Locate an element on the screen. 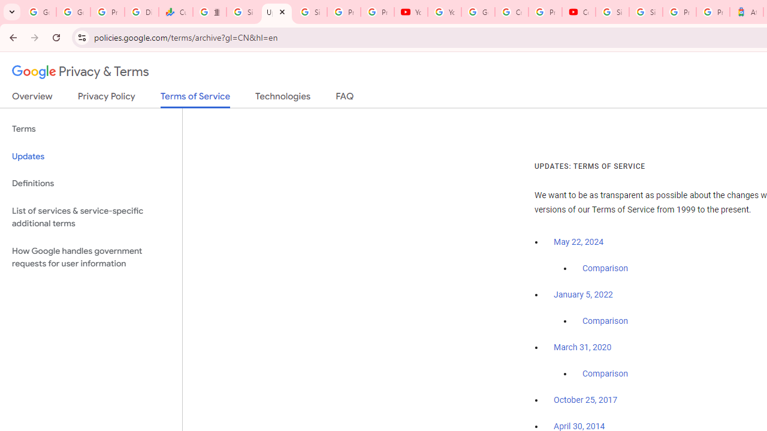 The height and width of the screenshot is (431, 767). Google Account Help is located at coordinates (478, 12).